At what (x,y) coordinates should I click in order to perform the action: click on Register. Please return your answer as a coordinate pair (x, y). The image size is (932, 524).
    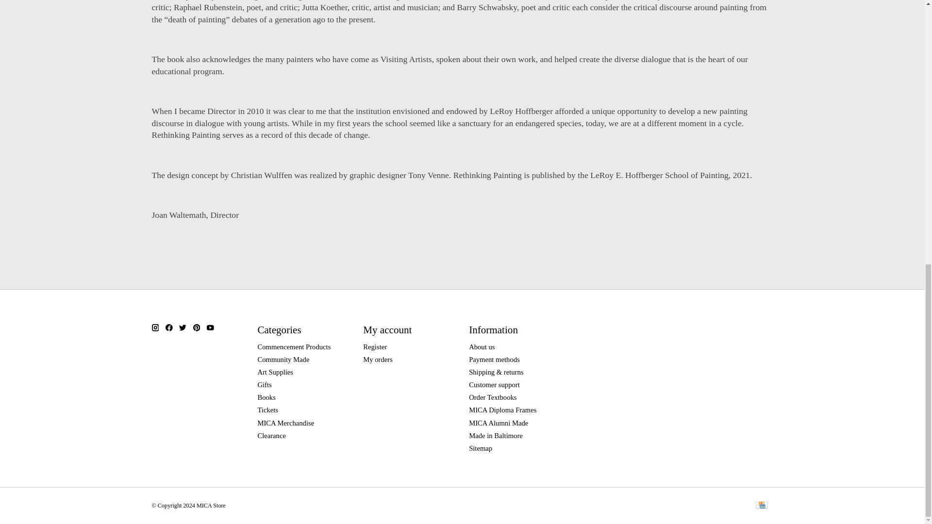
    Looking at the image, I should click on (375, 346).